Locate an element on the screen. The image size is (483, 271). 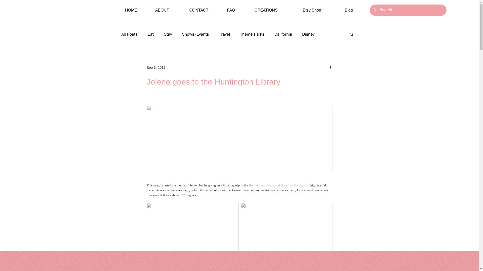
CONTACT is located at coordinates (199, 10).